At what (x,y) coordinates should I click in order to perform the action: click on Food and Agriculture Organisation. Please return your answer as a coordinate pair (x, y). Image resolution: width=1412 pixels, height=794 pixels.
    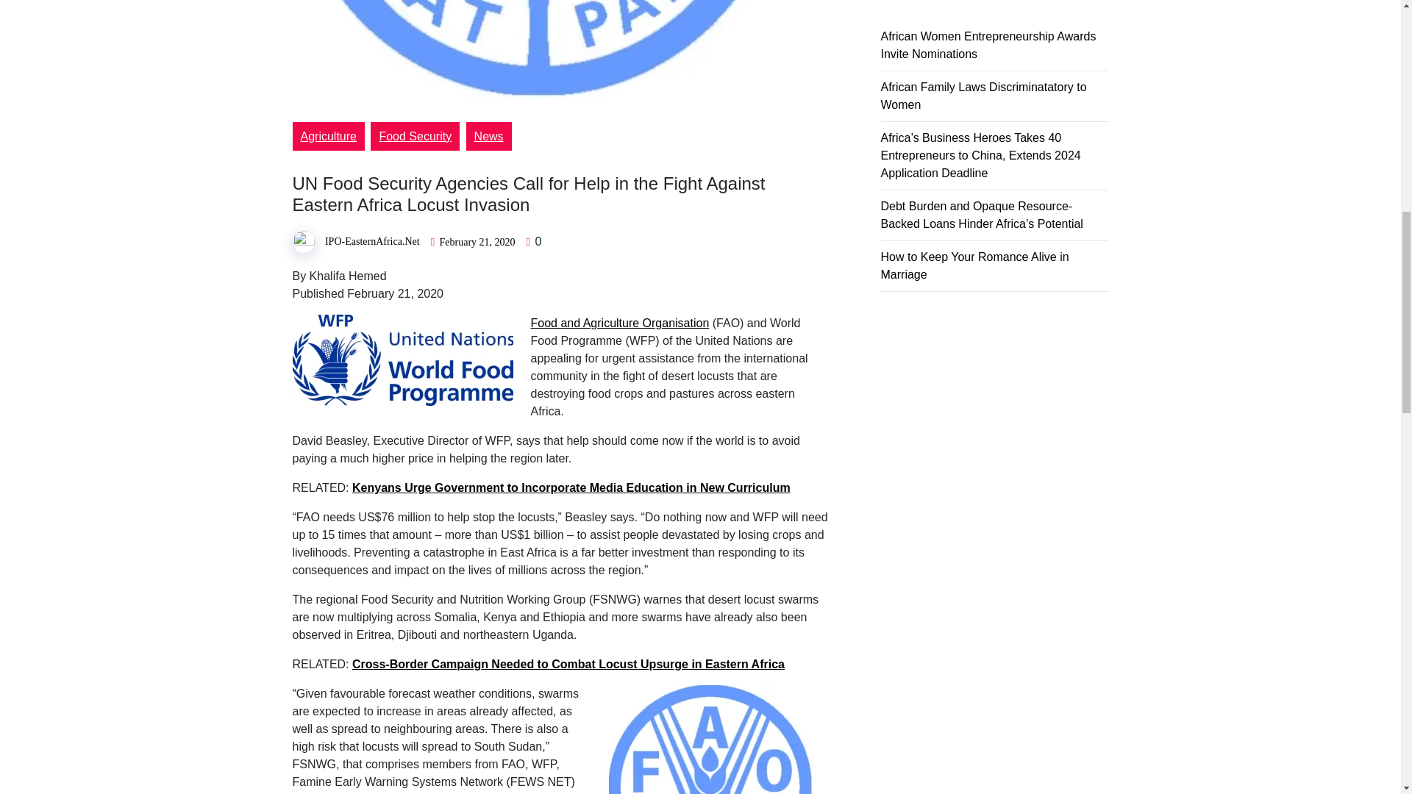
    Looking at the image, I should click on (620, 323).